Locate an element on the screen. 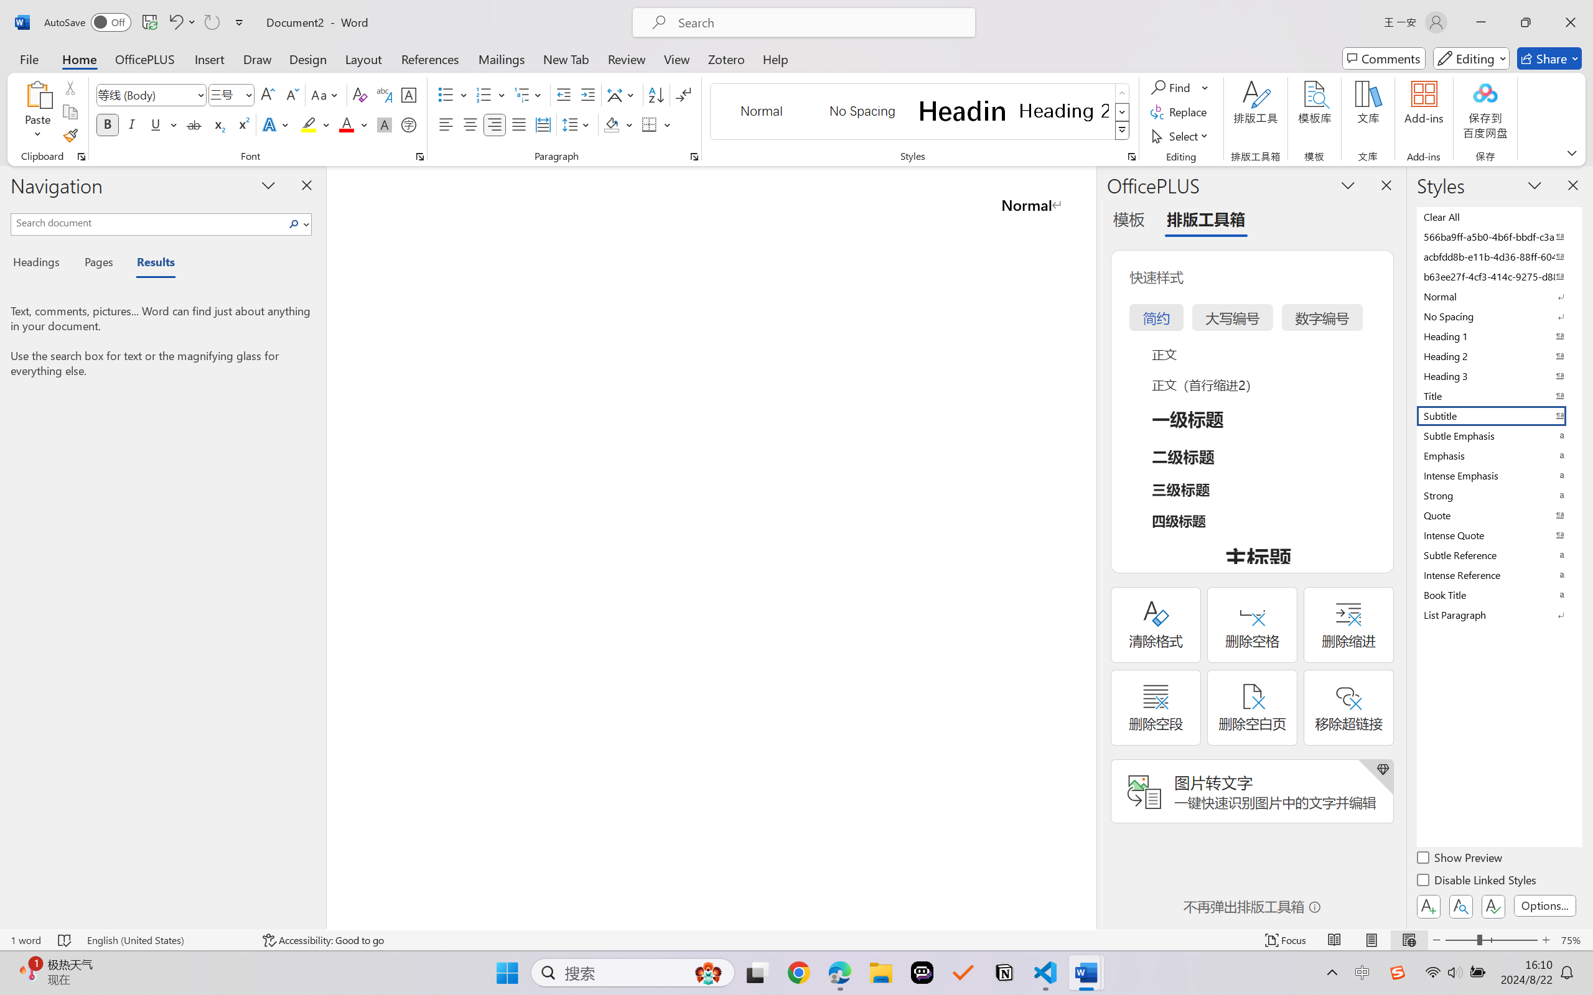 This screenshot has height=995, width=1593. Font... is located at coordinates (419, 157).